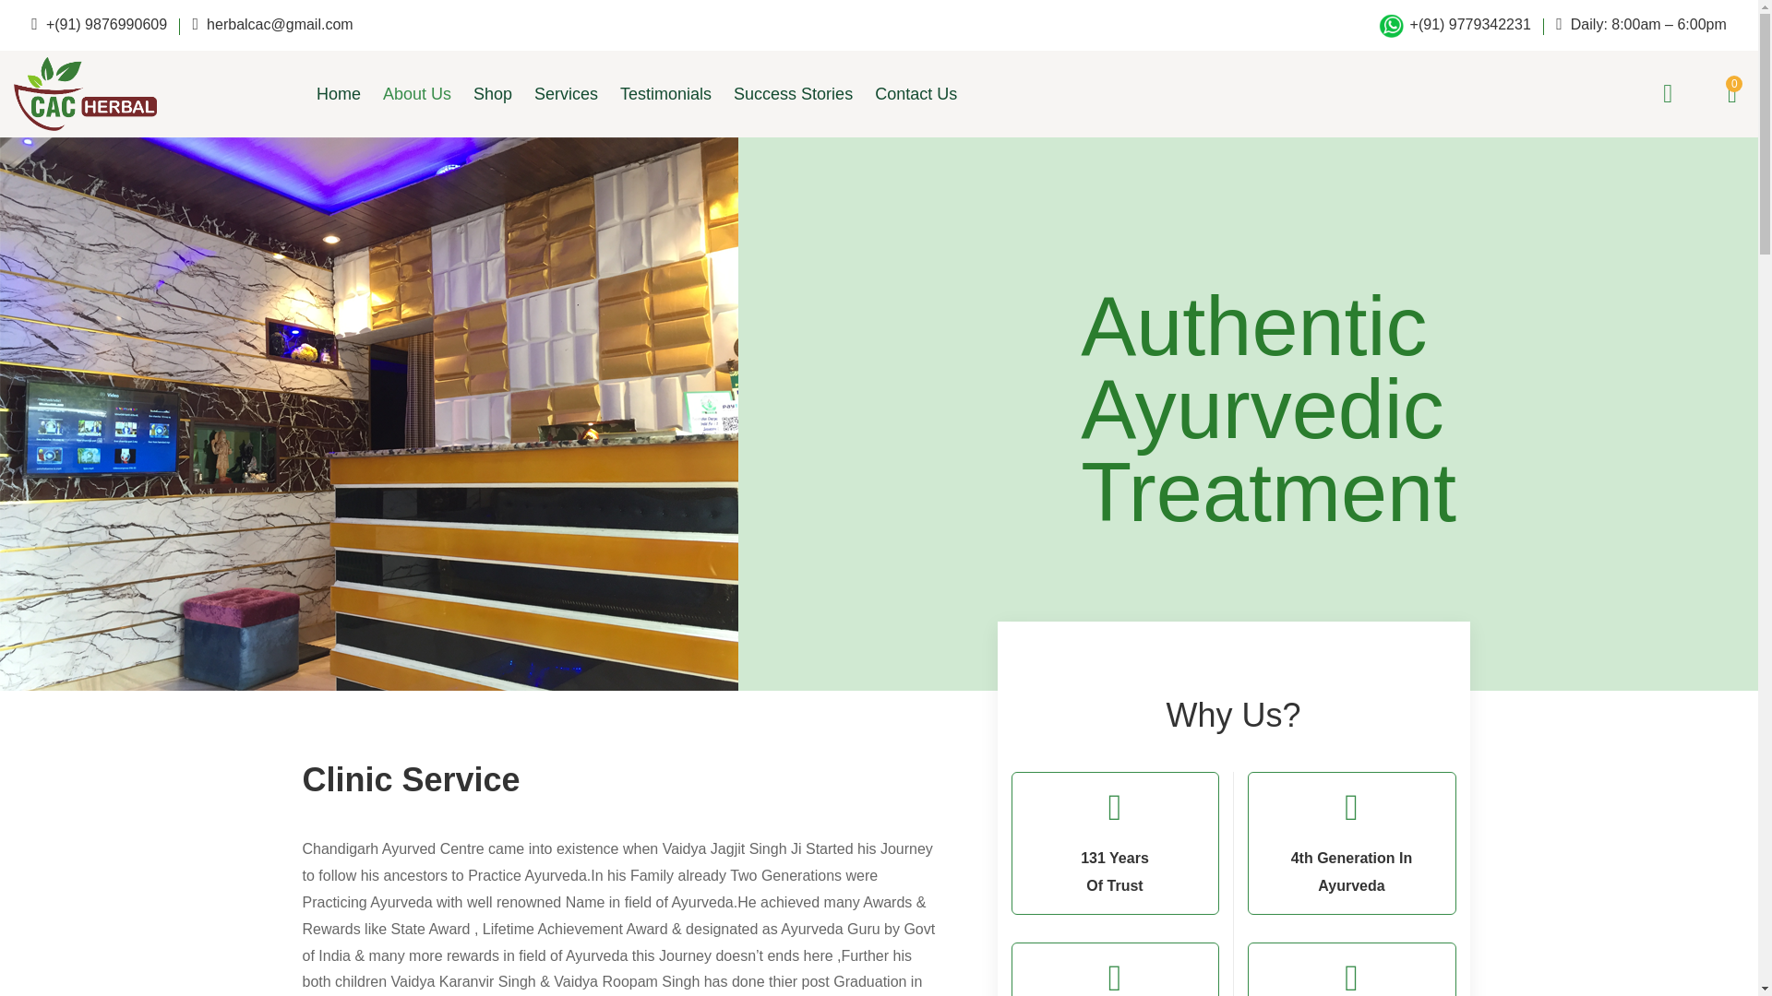 The image size is (1772, 996). I want to click on Services, so click(566, 94).